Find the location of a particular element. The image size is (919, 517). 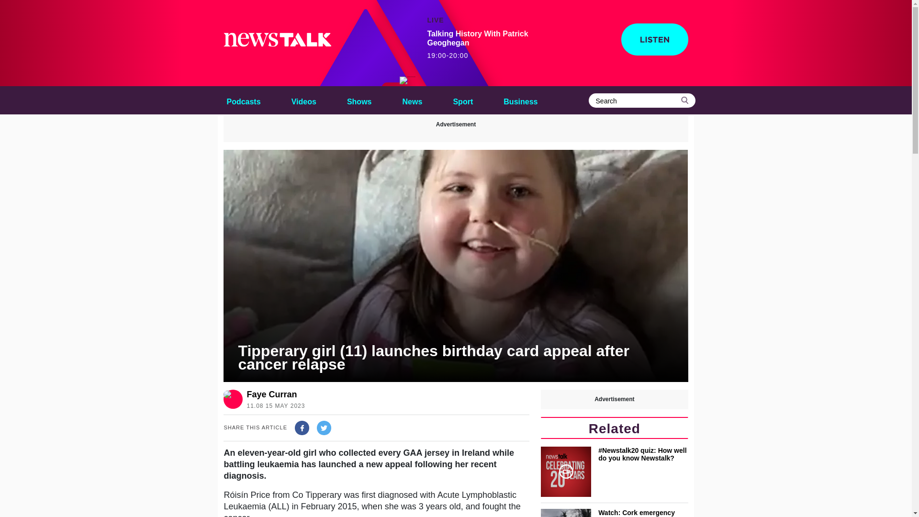

Videos is located at coordinates (463, 100).